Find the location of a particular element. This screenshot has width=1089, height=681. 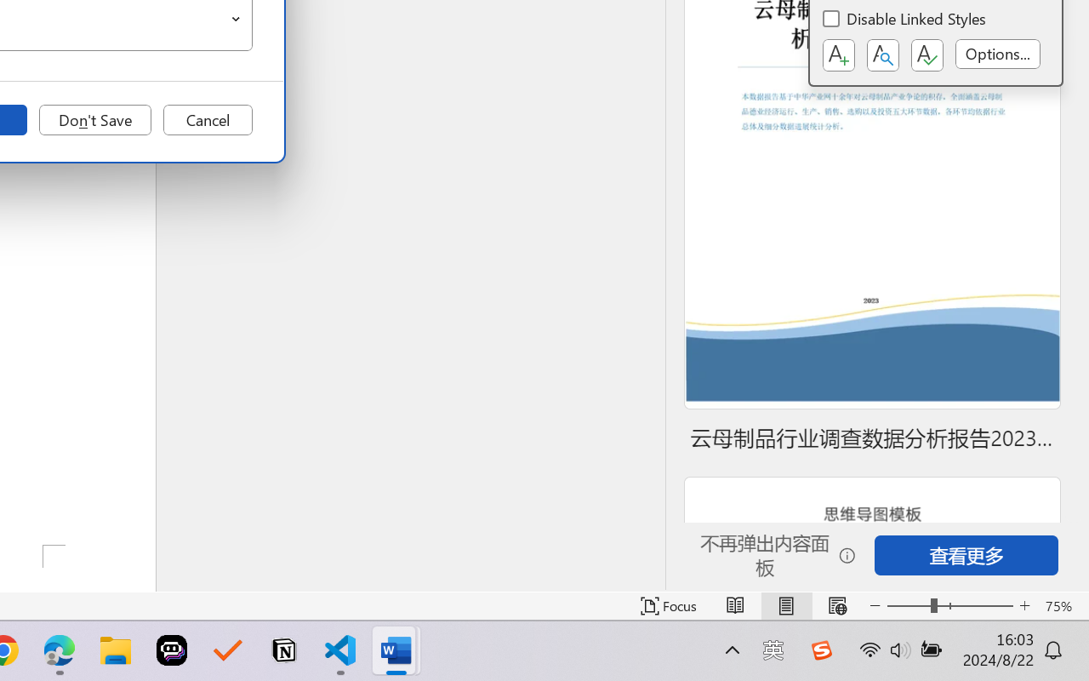

Don't Save is located at coordinates (95, 120).